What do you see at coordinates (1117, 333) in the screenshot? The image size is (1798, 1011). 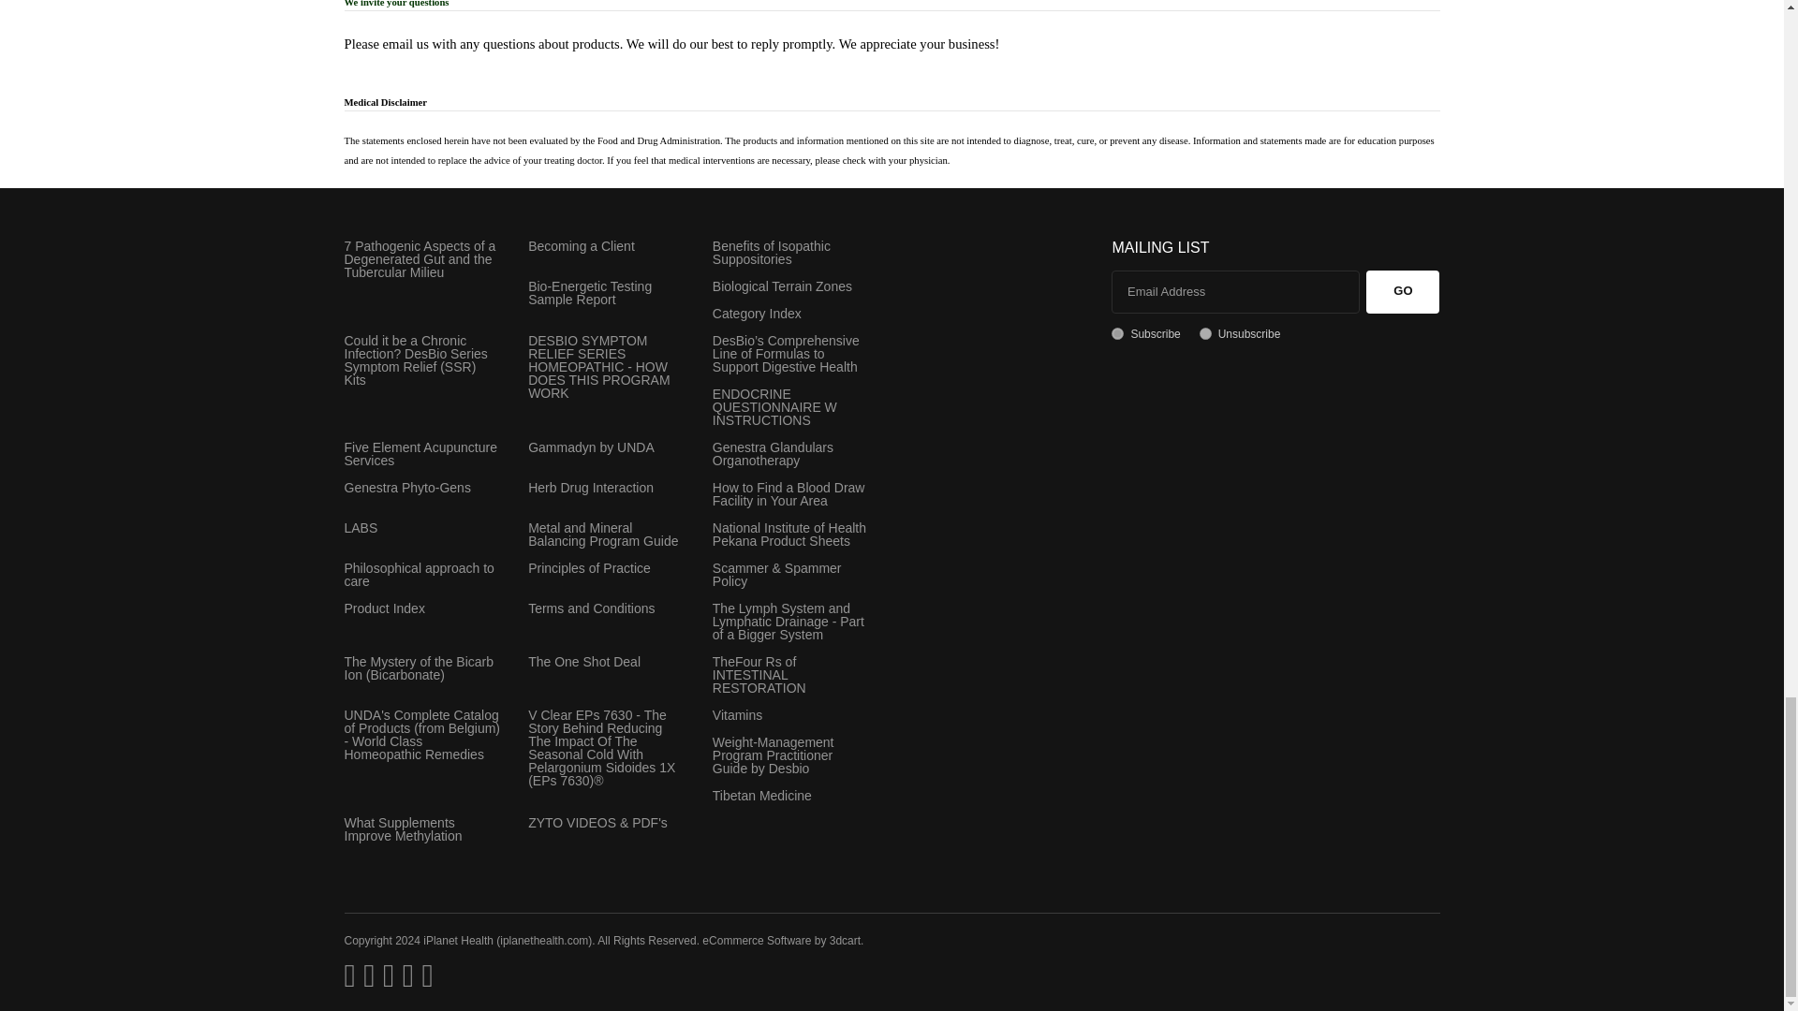 I see `1` at bounding box center [1117, 333].